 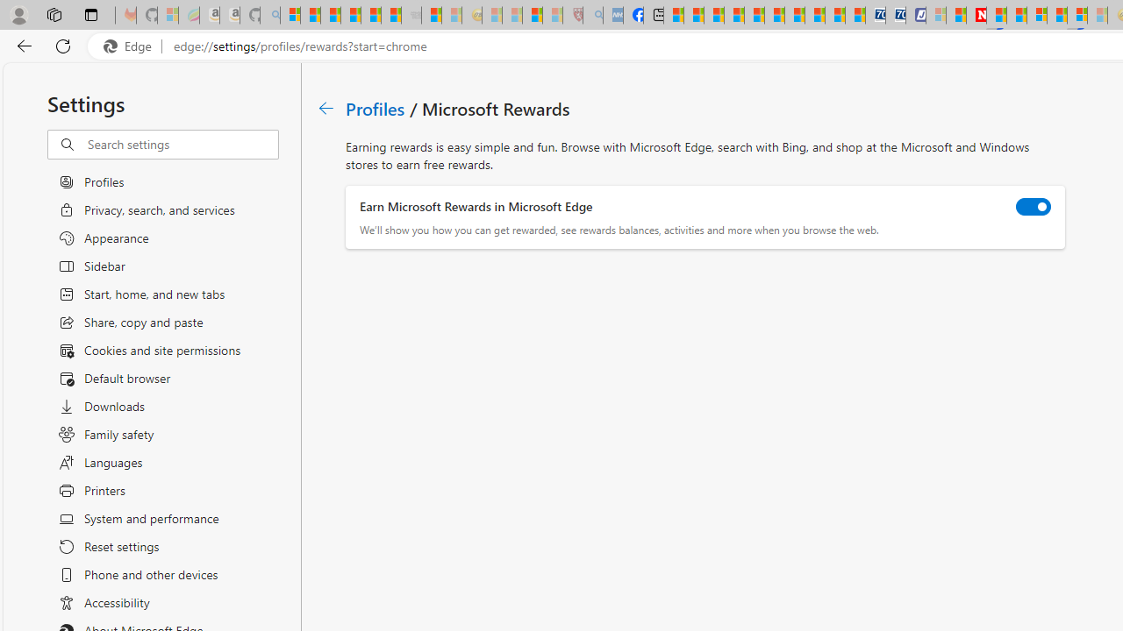 I want to click on Stocks - MSN, so click(x=391, y=16).